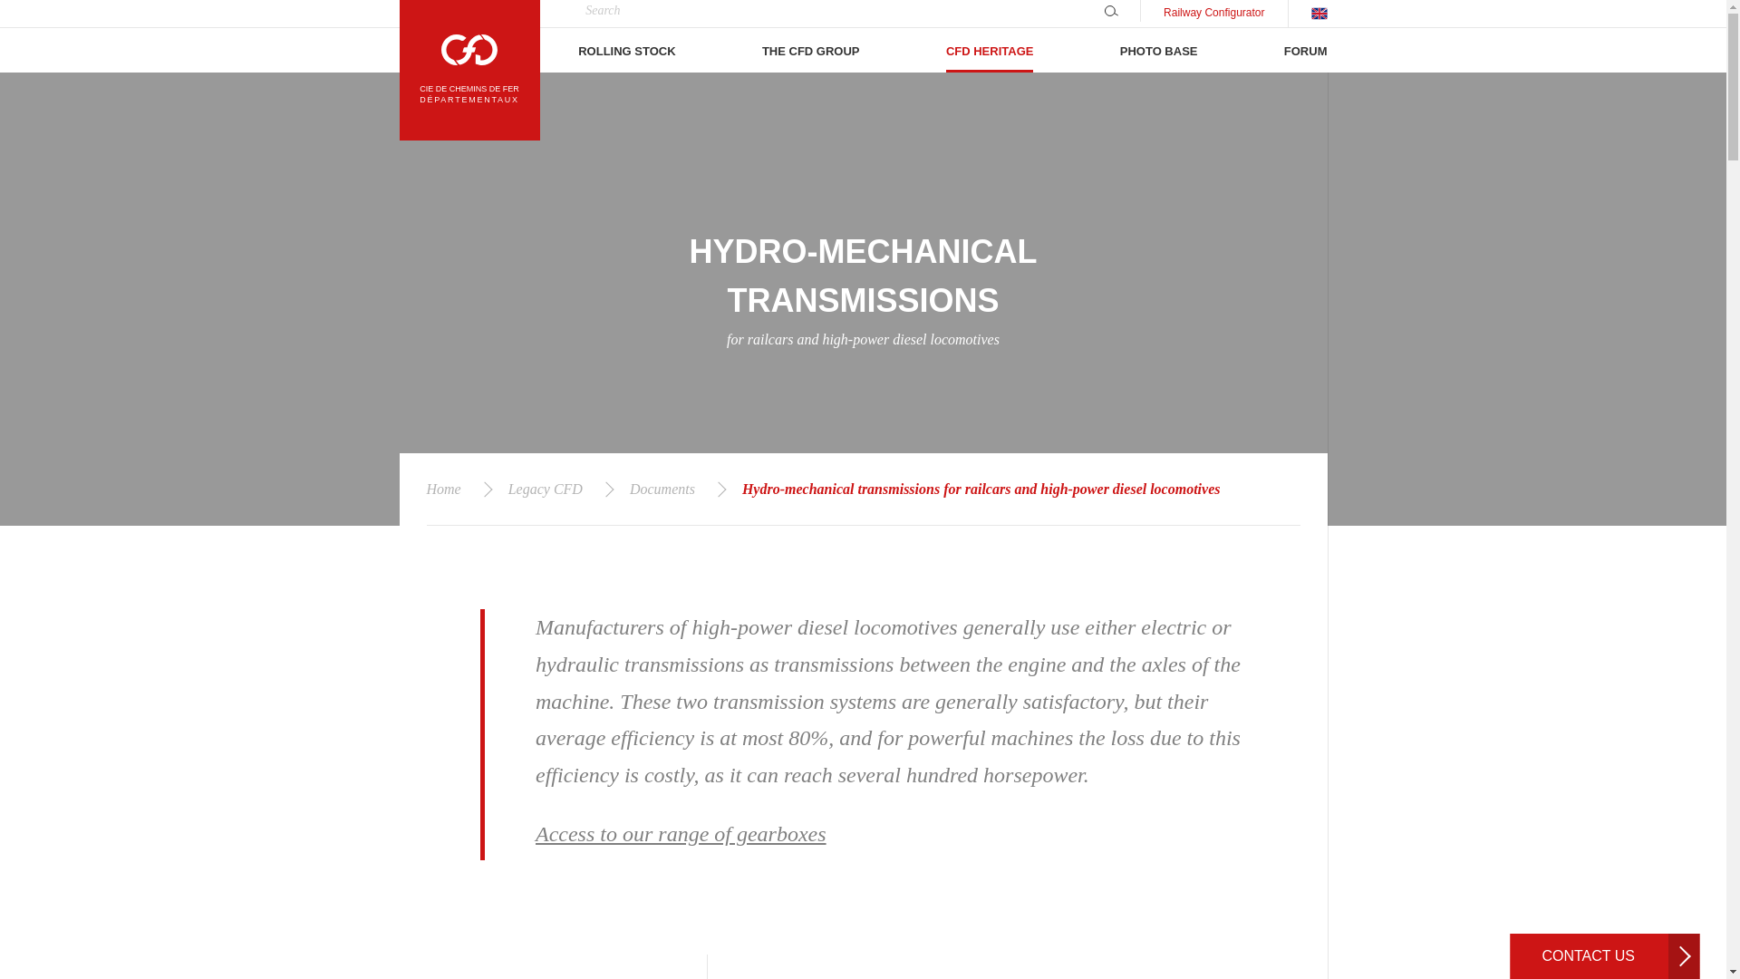 The height and width of the screenshot is (979, 1740). What do you see at coordinates (625, 49) in the screenshot?
I see `ROLLING STOCK` at bounding box center [625, 49].